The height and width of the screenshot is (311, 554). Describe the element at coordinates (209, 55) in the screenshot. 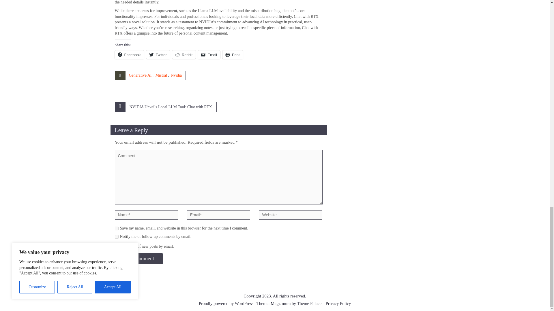

I see `Email` at that location.